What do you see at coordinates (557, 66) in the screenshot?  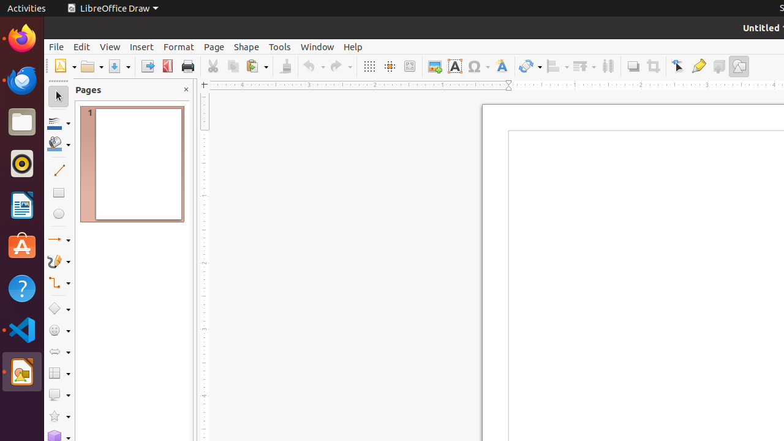 I see `Align` at bounding box center [557, 66].